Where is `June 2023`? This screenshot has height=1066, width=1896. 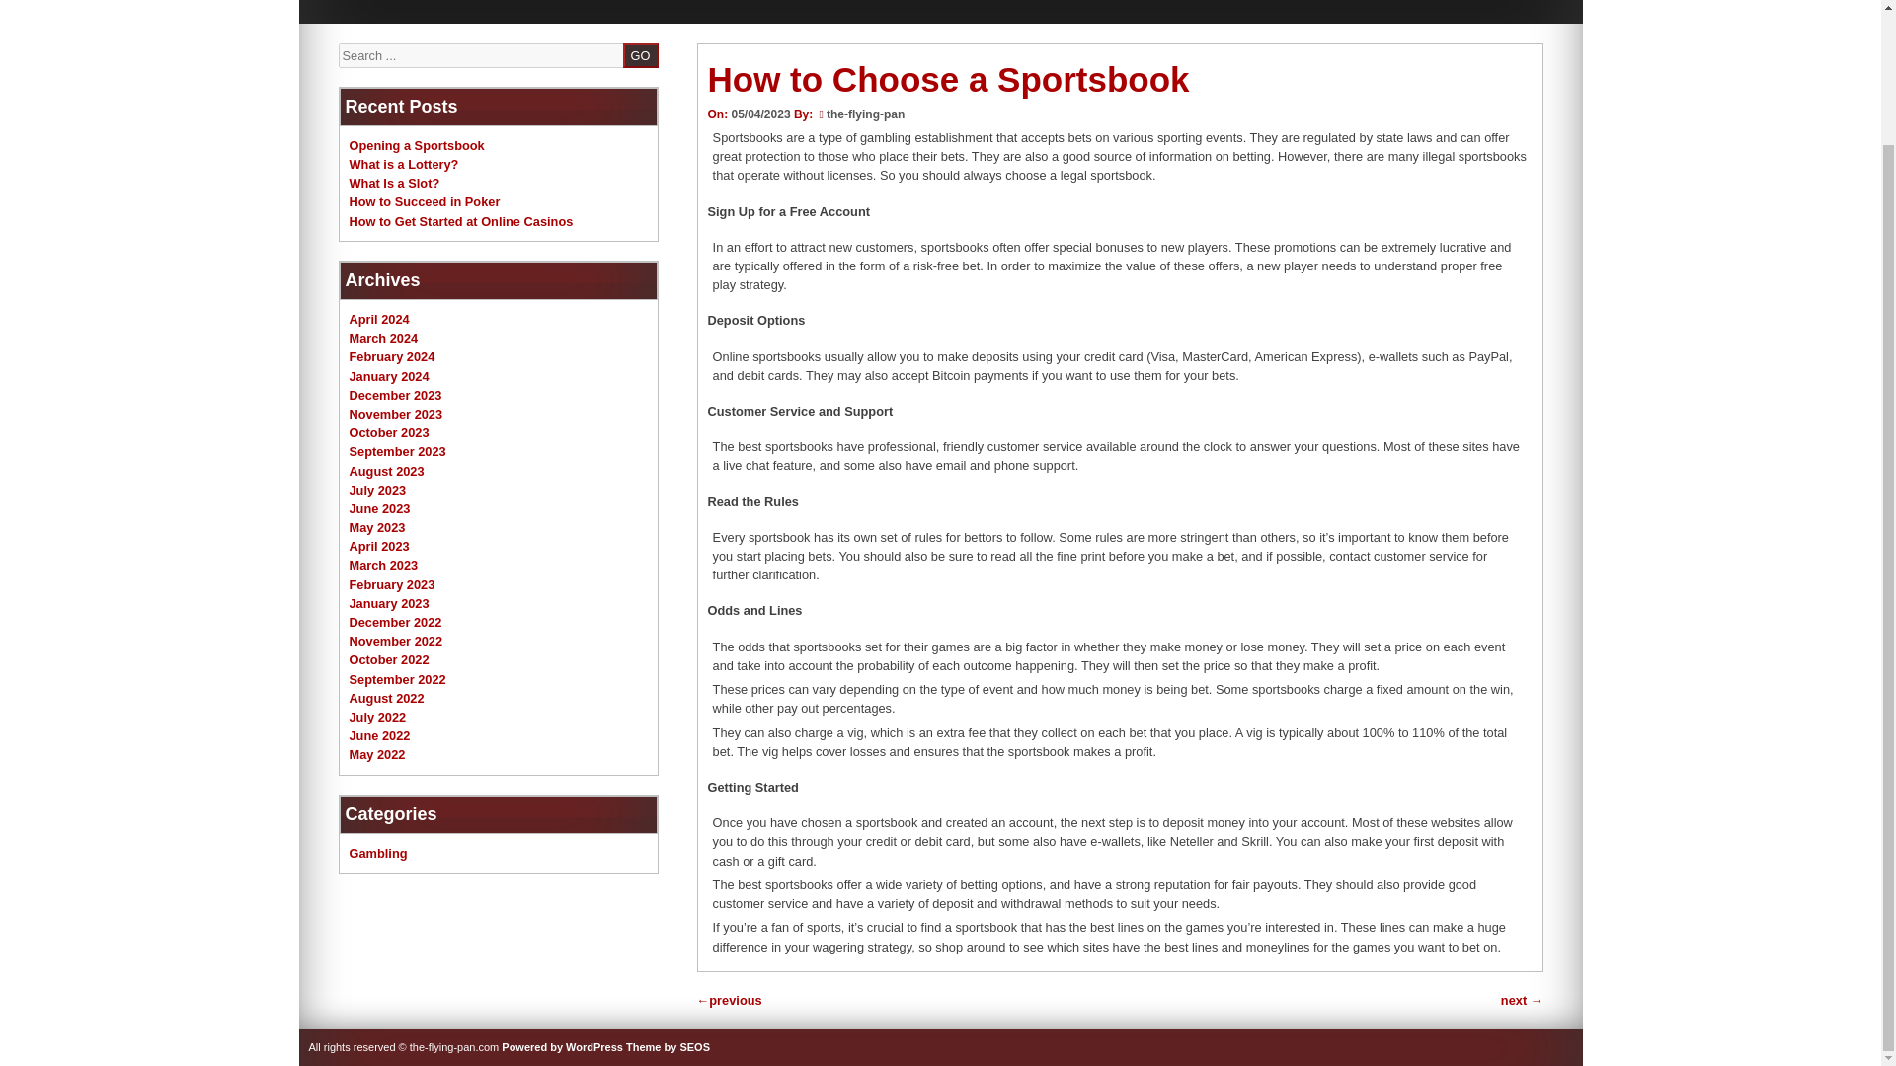 June 2023 is located at coordinates (379, 507).